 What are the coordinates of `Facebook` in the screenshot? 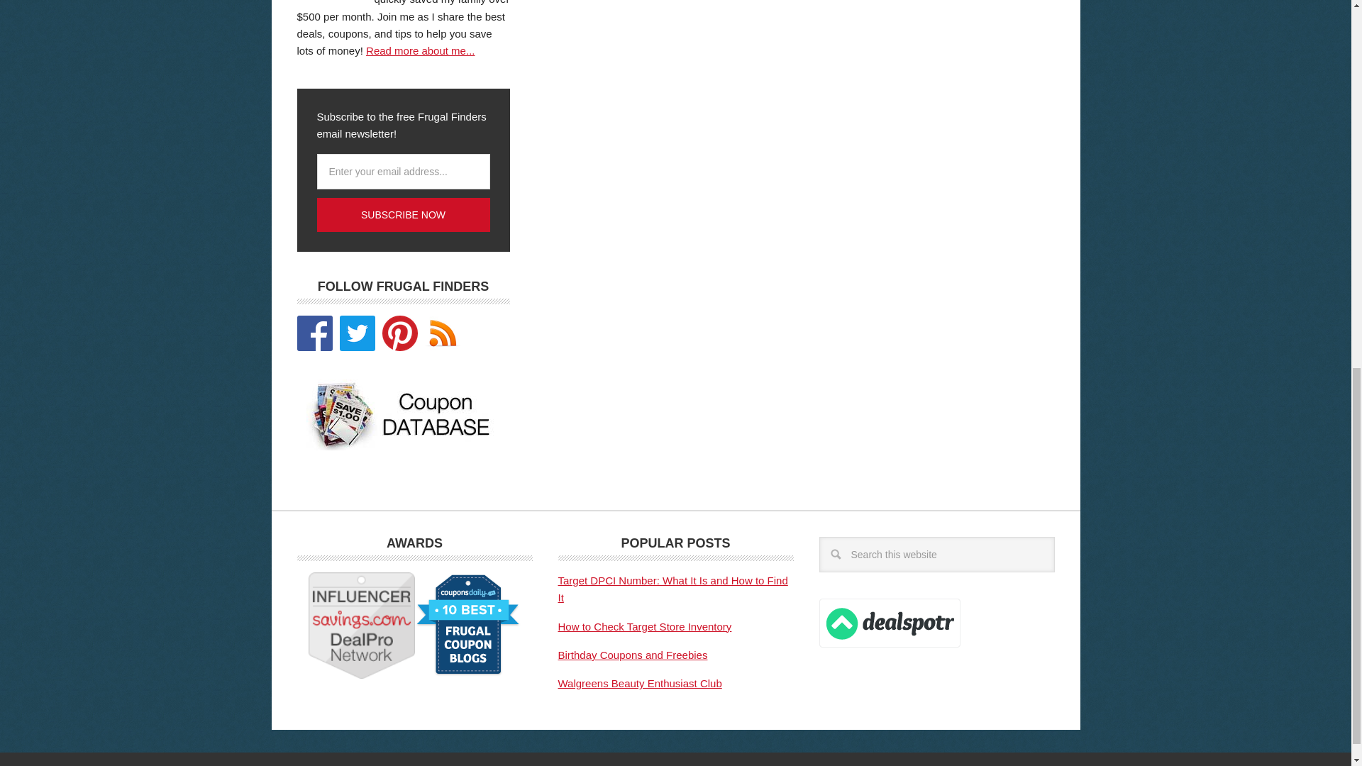 It's located at (314, 333).